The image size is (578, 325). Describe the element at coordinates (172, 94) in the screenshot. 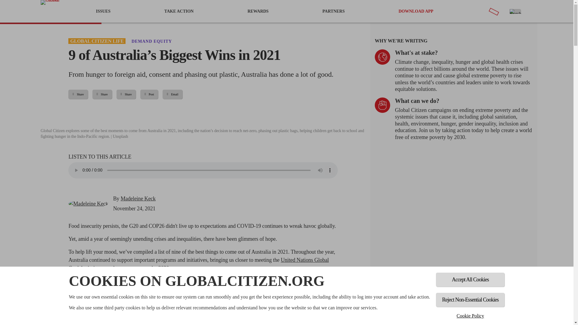

I see `Email` at that location.